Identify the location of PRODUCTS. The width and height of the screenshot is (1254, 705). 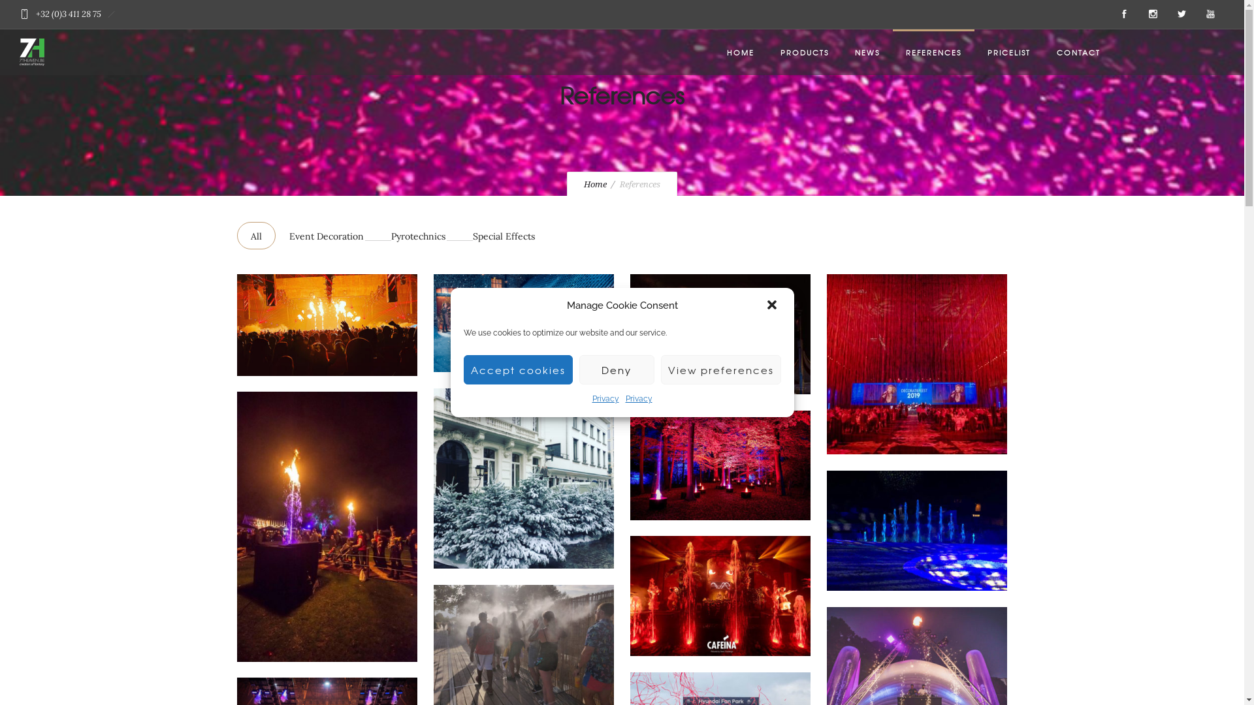
(805, 52).